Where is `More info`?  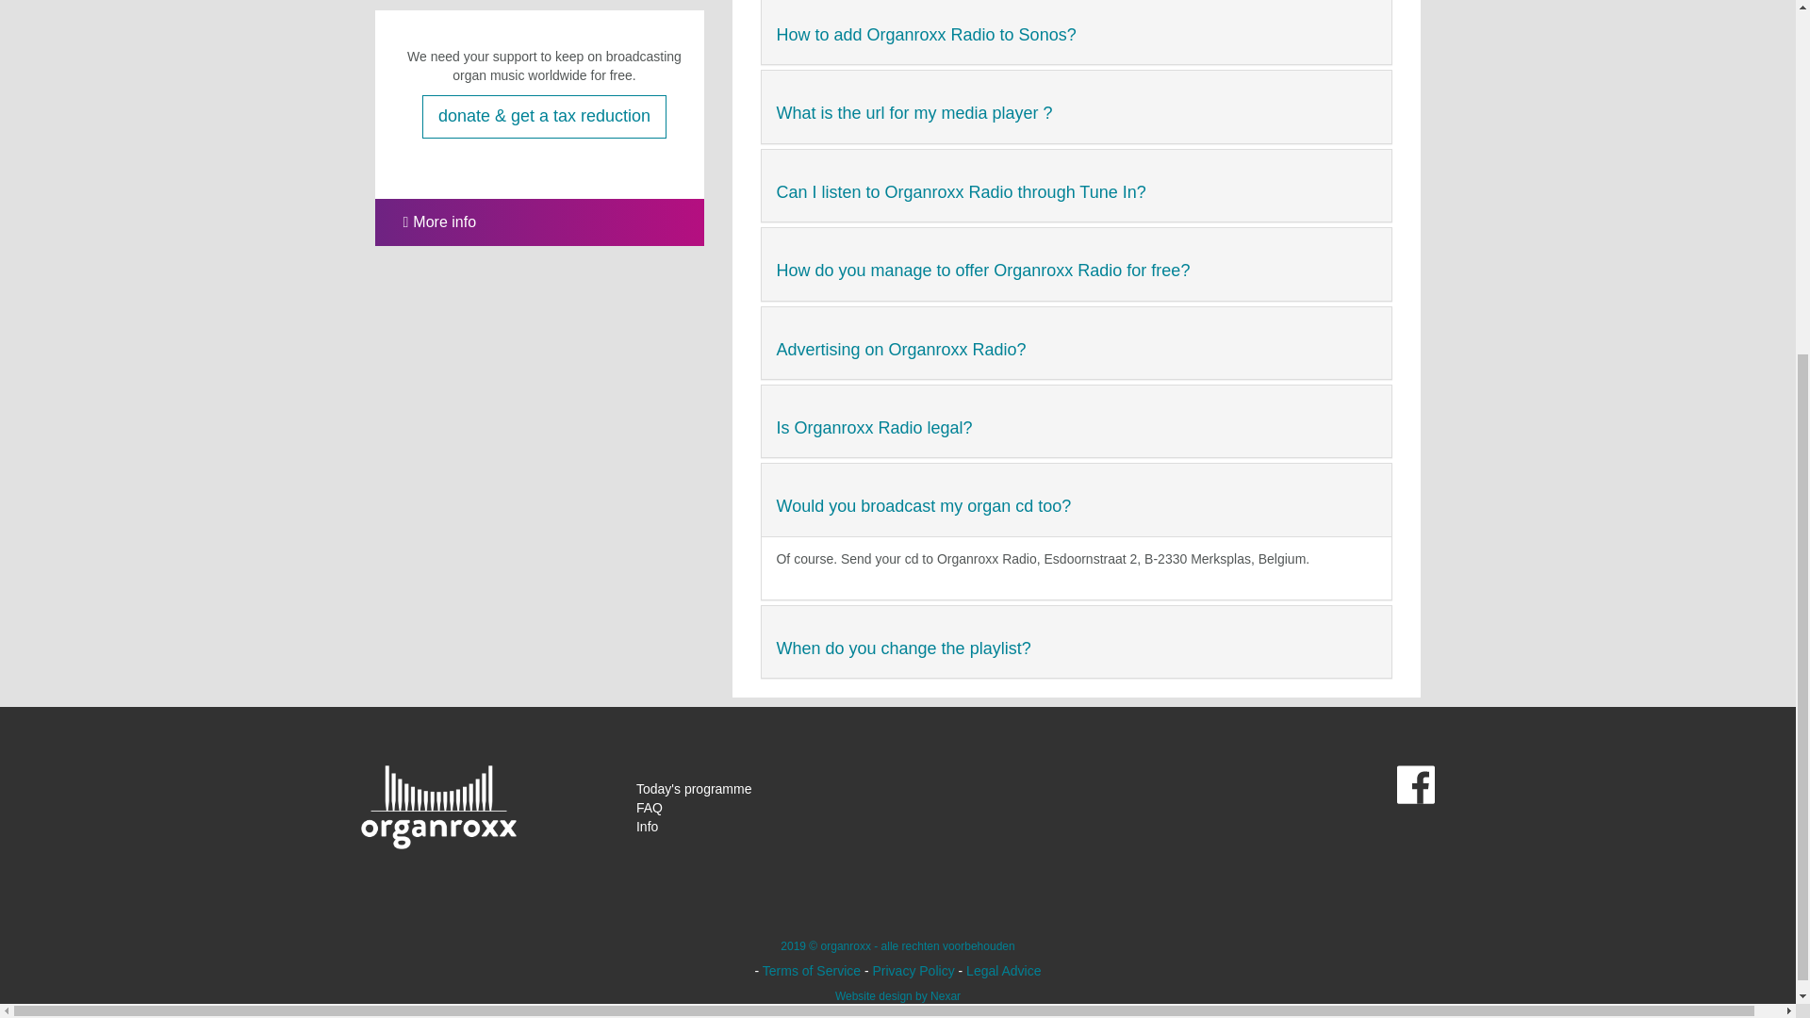
More info is located at coordinates (426, 222).